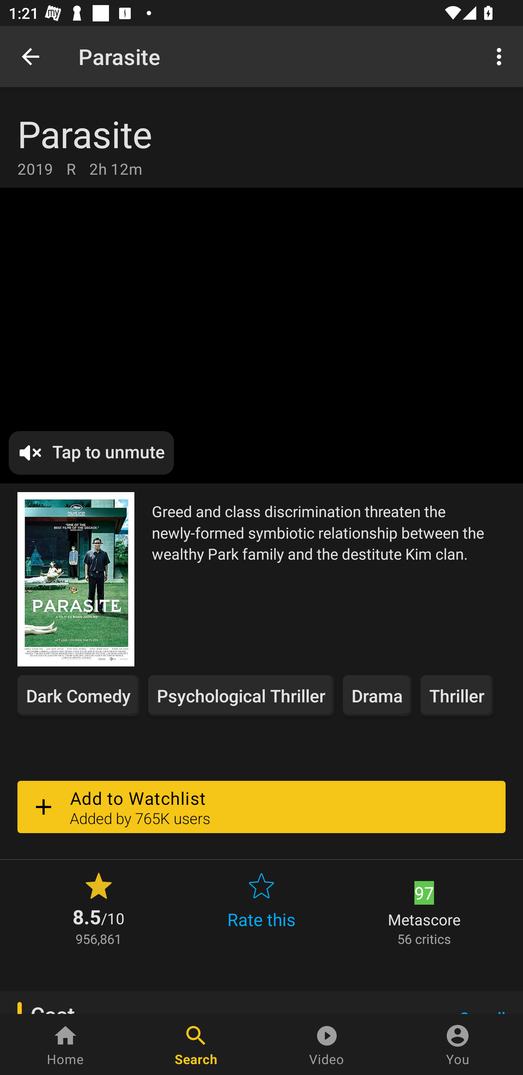 The height and width of the screenshot is (1075, 523). Describe the element at coordinates (501, 56) in the screenshot. I see `More options` at that location.